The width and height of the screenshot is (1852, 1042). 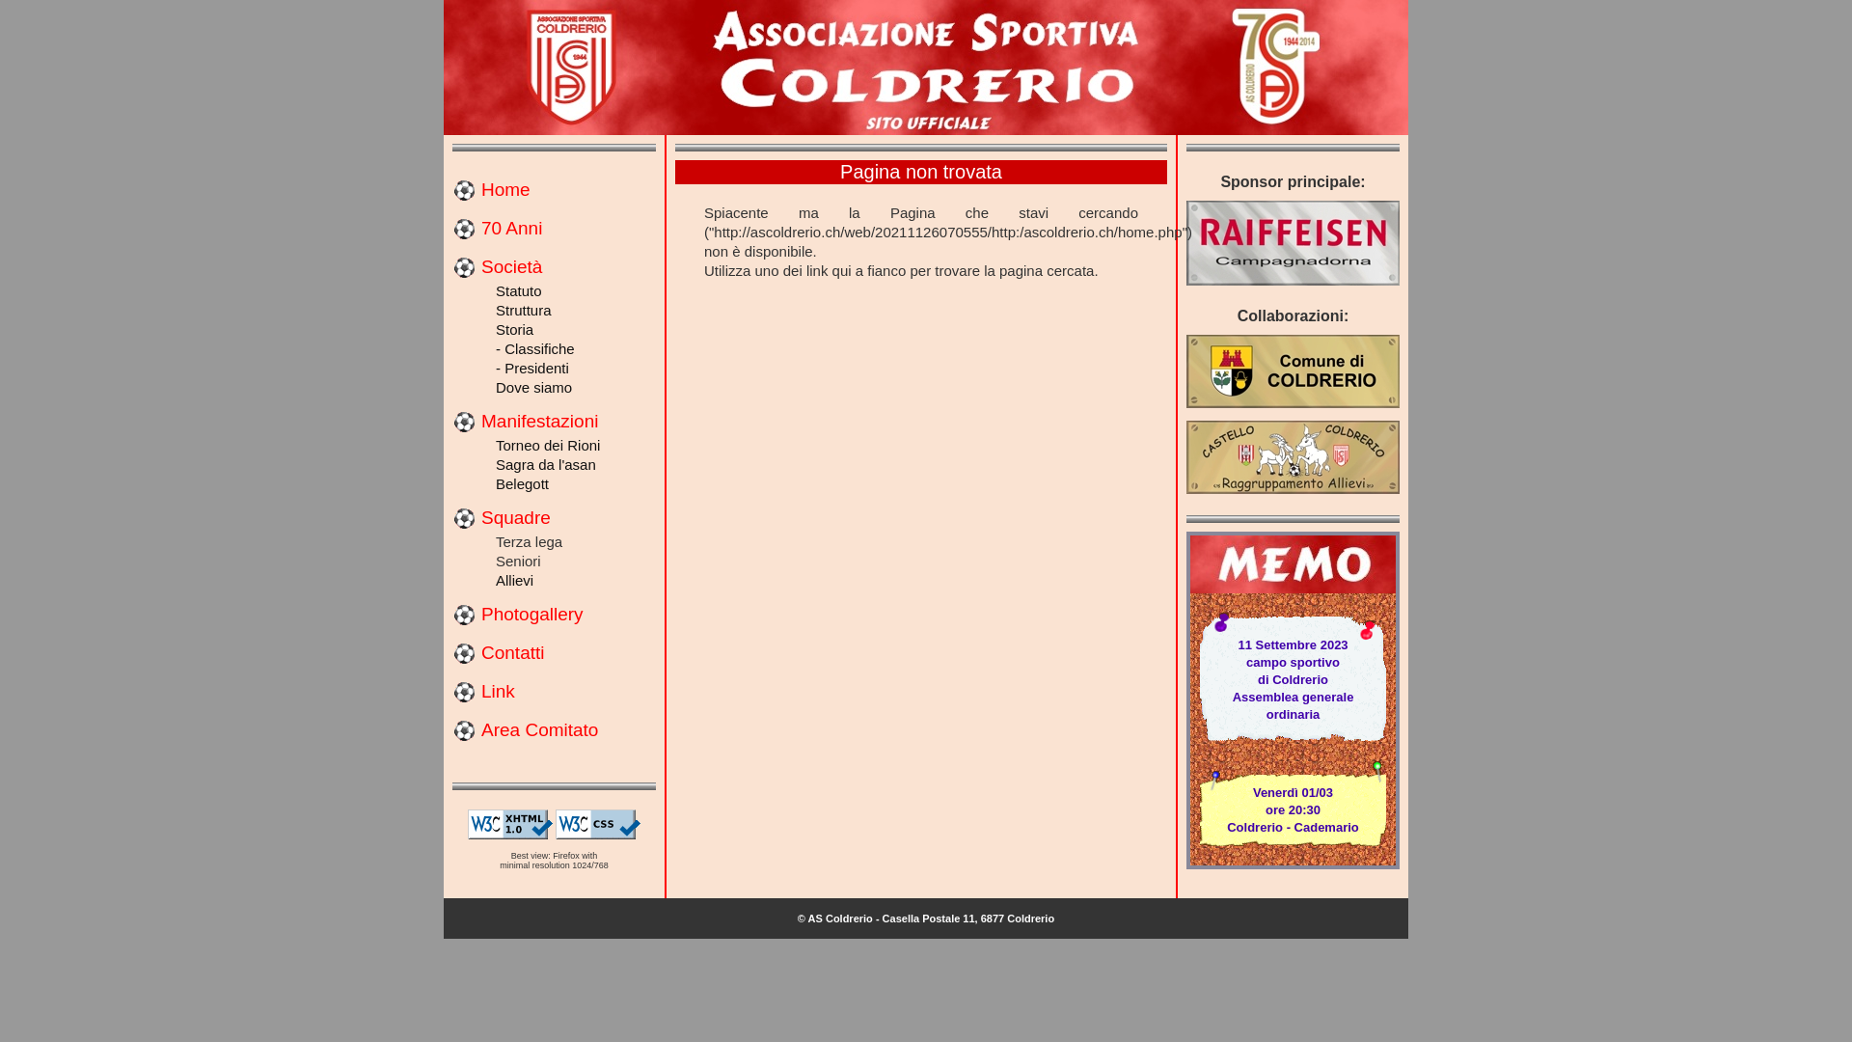 What do you see at coordinates (515, 581) in the screenshot?
I see `Allievi` at bounding box center [515, 581].